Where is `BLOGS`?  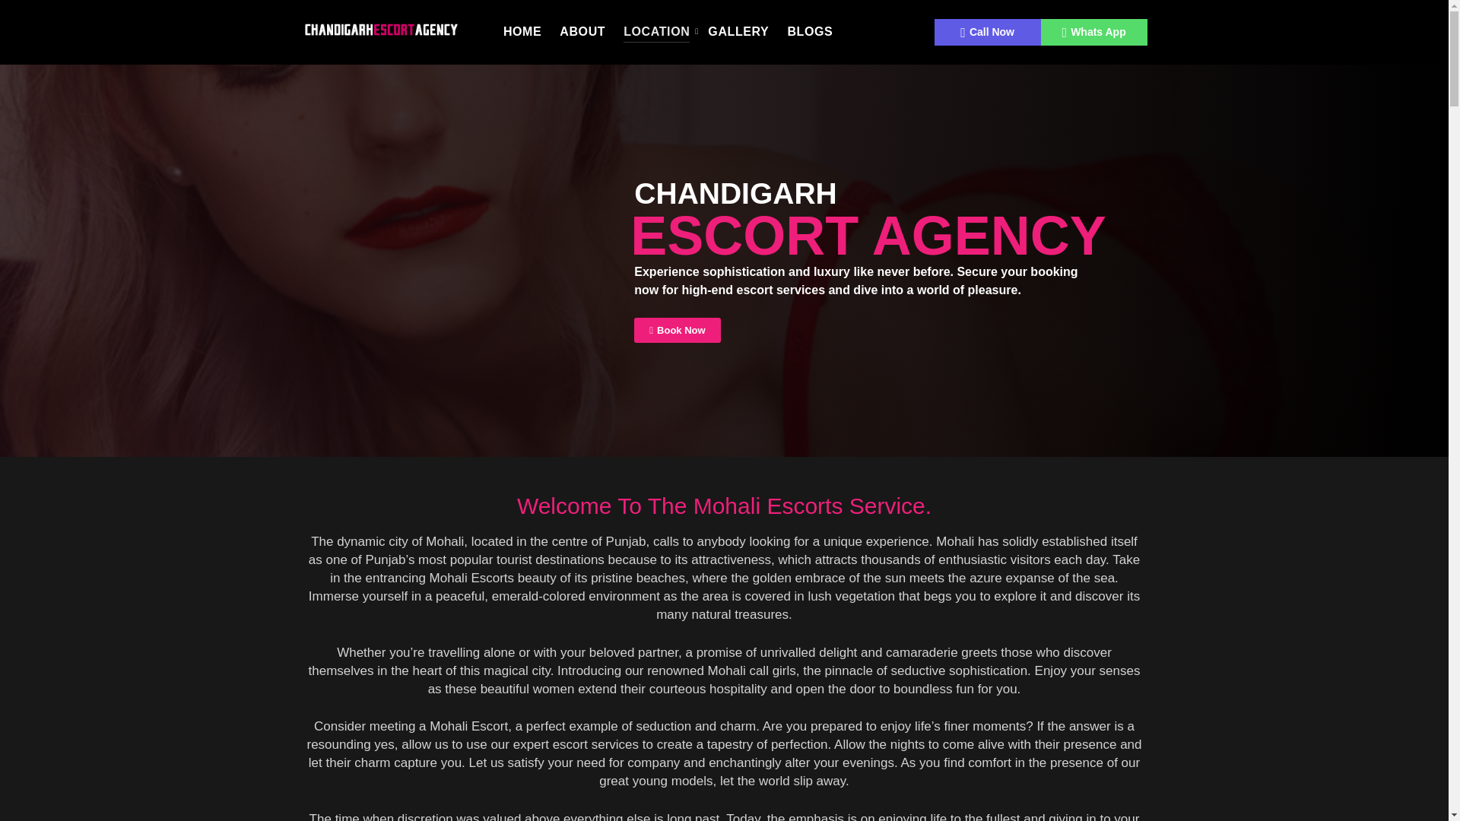
BLOGS is located at coordinates (809, 32).